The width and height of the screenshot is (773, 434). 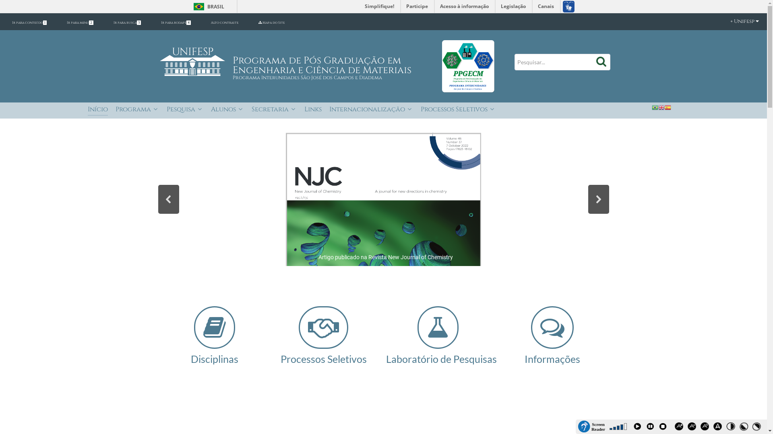 What do you see at coordinates (127, 23) in the screenshot?
I see `Ir para busca3` at bounding box center [127, 23].